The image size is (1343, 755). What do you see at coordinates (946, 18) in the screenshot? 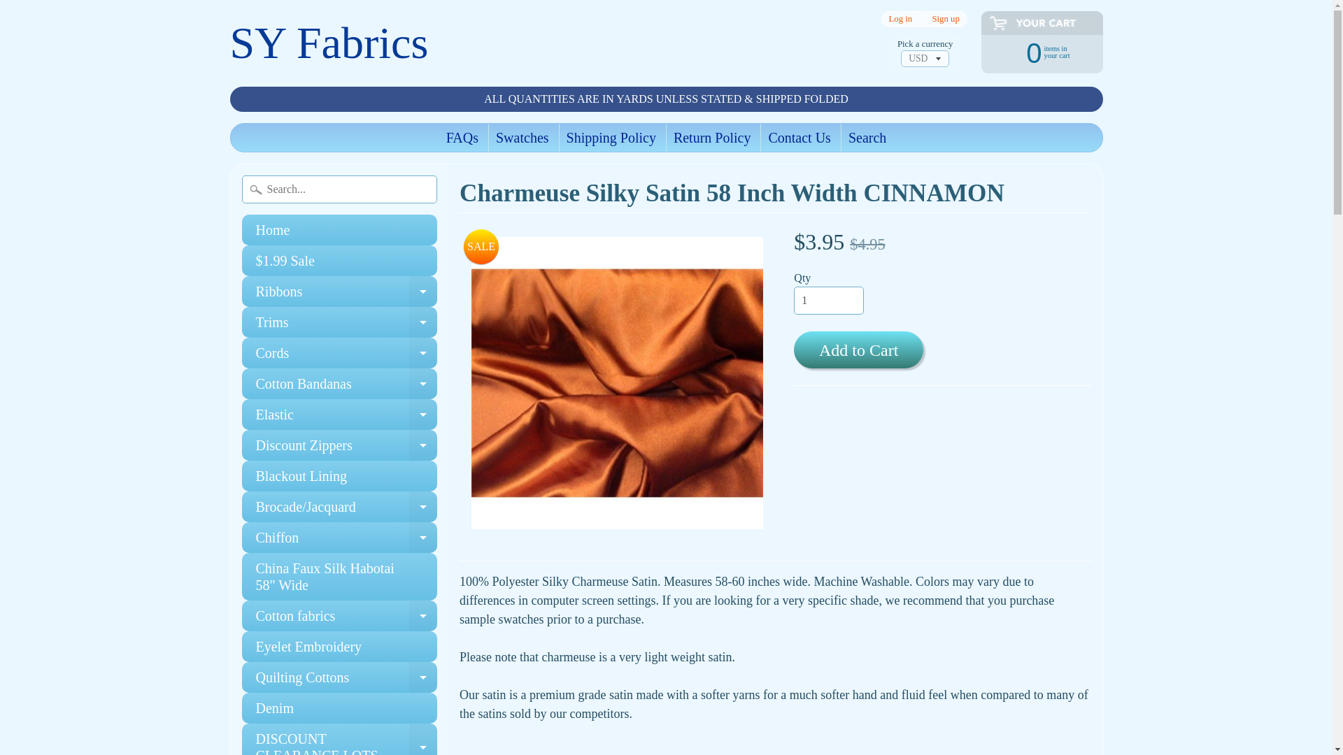
I see `Expand child menu` at bounding box center [946, 18].